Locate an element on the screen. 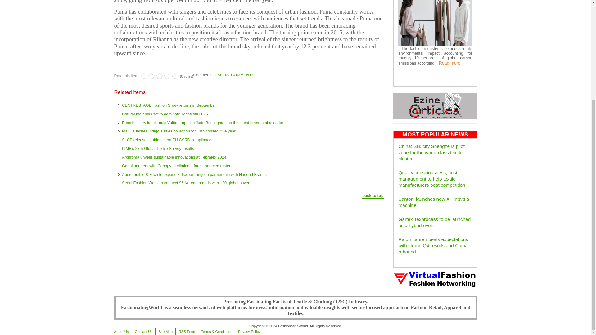  1 is located at coordinates (144, 76).